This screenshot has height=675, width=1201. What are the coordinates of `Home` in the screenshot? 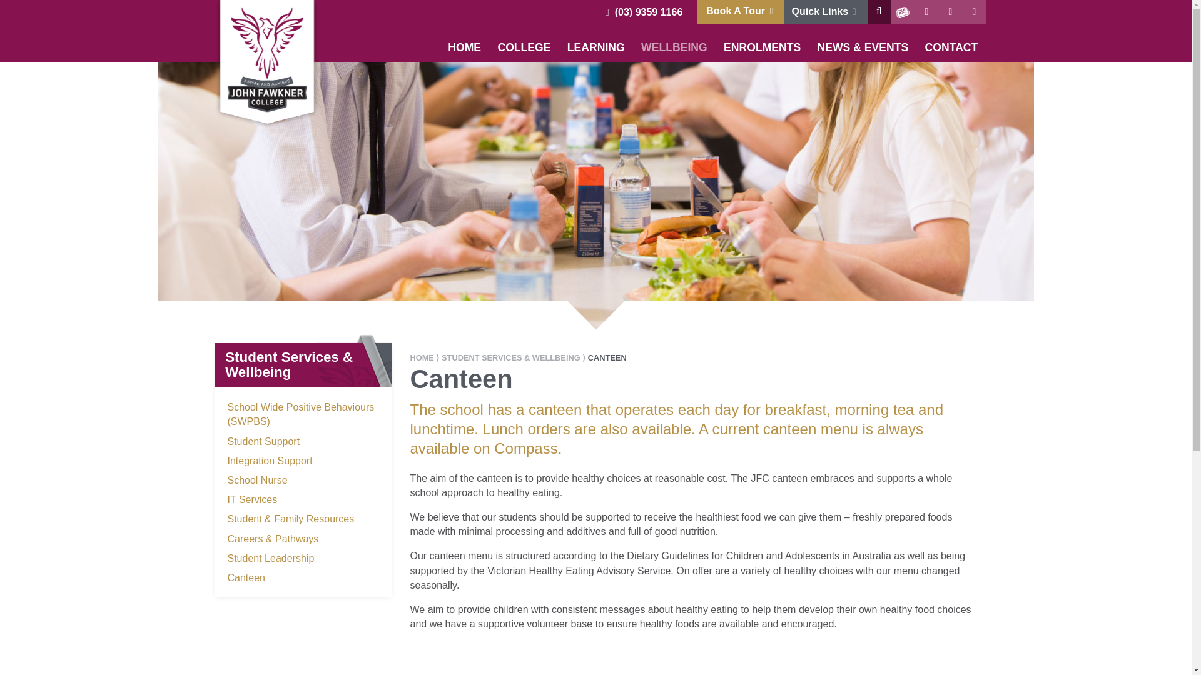 It's located at (464, 48).